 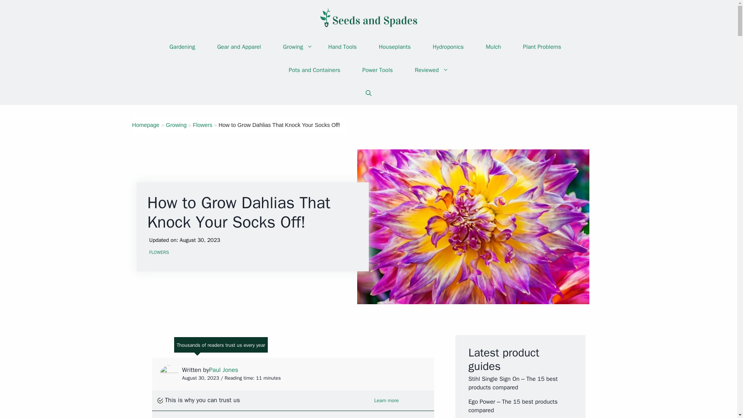 I want to click on Learn more, so click(x=386, y=401).